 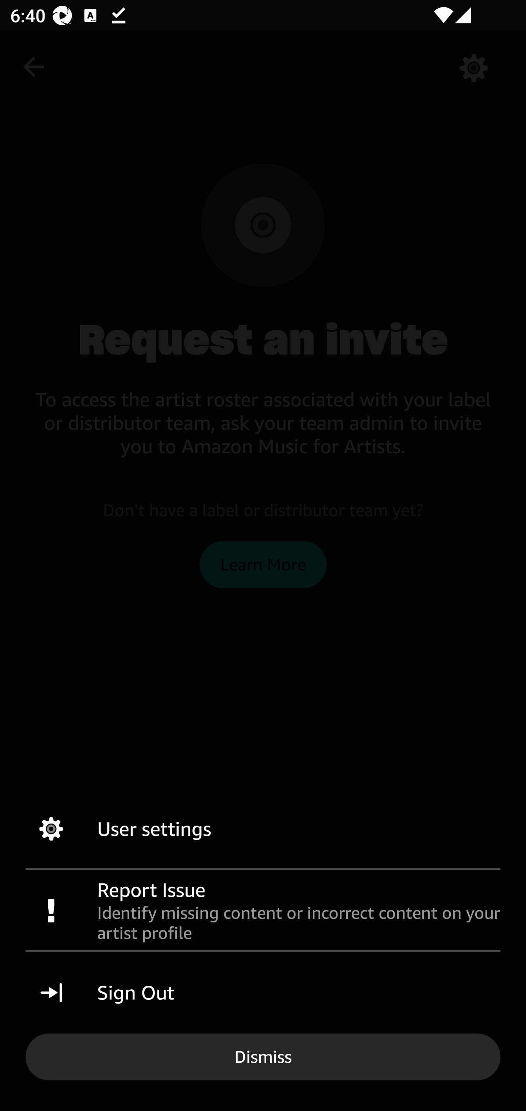 What do you see at coordinates (263, 829) in the screenshot?
I see `User settings  icon User settings User settings` at bounding box center [263, 829].